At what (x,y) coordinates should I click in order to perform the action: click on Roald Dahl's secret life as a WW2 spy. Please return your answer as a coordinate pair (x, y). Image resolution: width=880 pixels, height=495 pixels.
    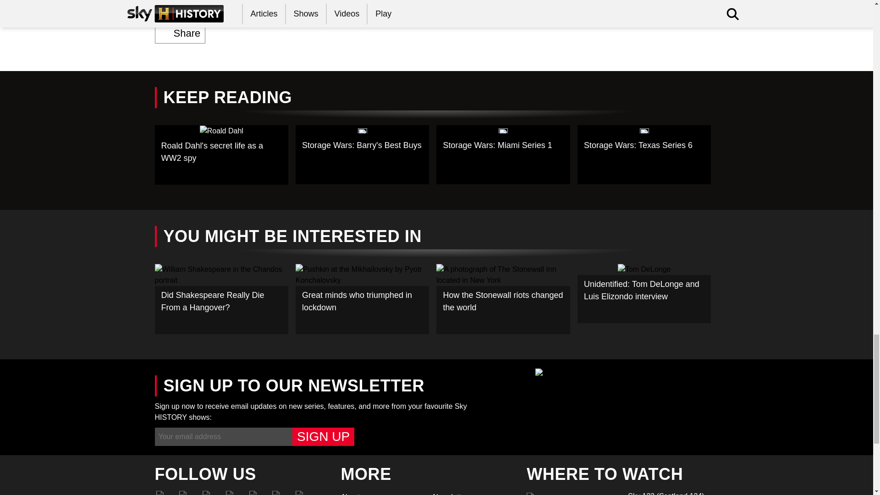
    Looking at the image, I should click on (221, 155).